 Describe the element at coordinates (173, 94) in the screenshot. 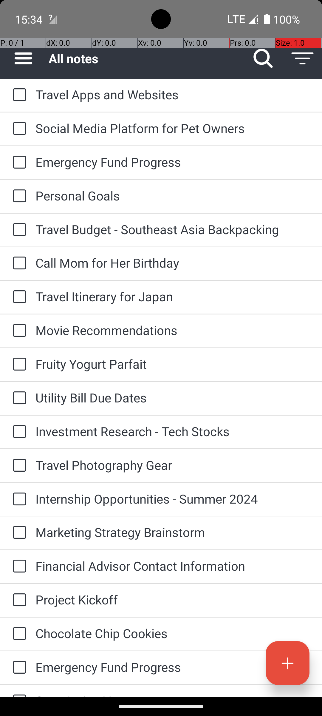

I see `Travel Apps and Websites` at that location.